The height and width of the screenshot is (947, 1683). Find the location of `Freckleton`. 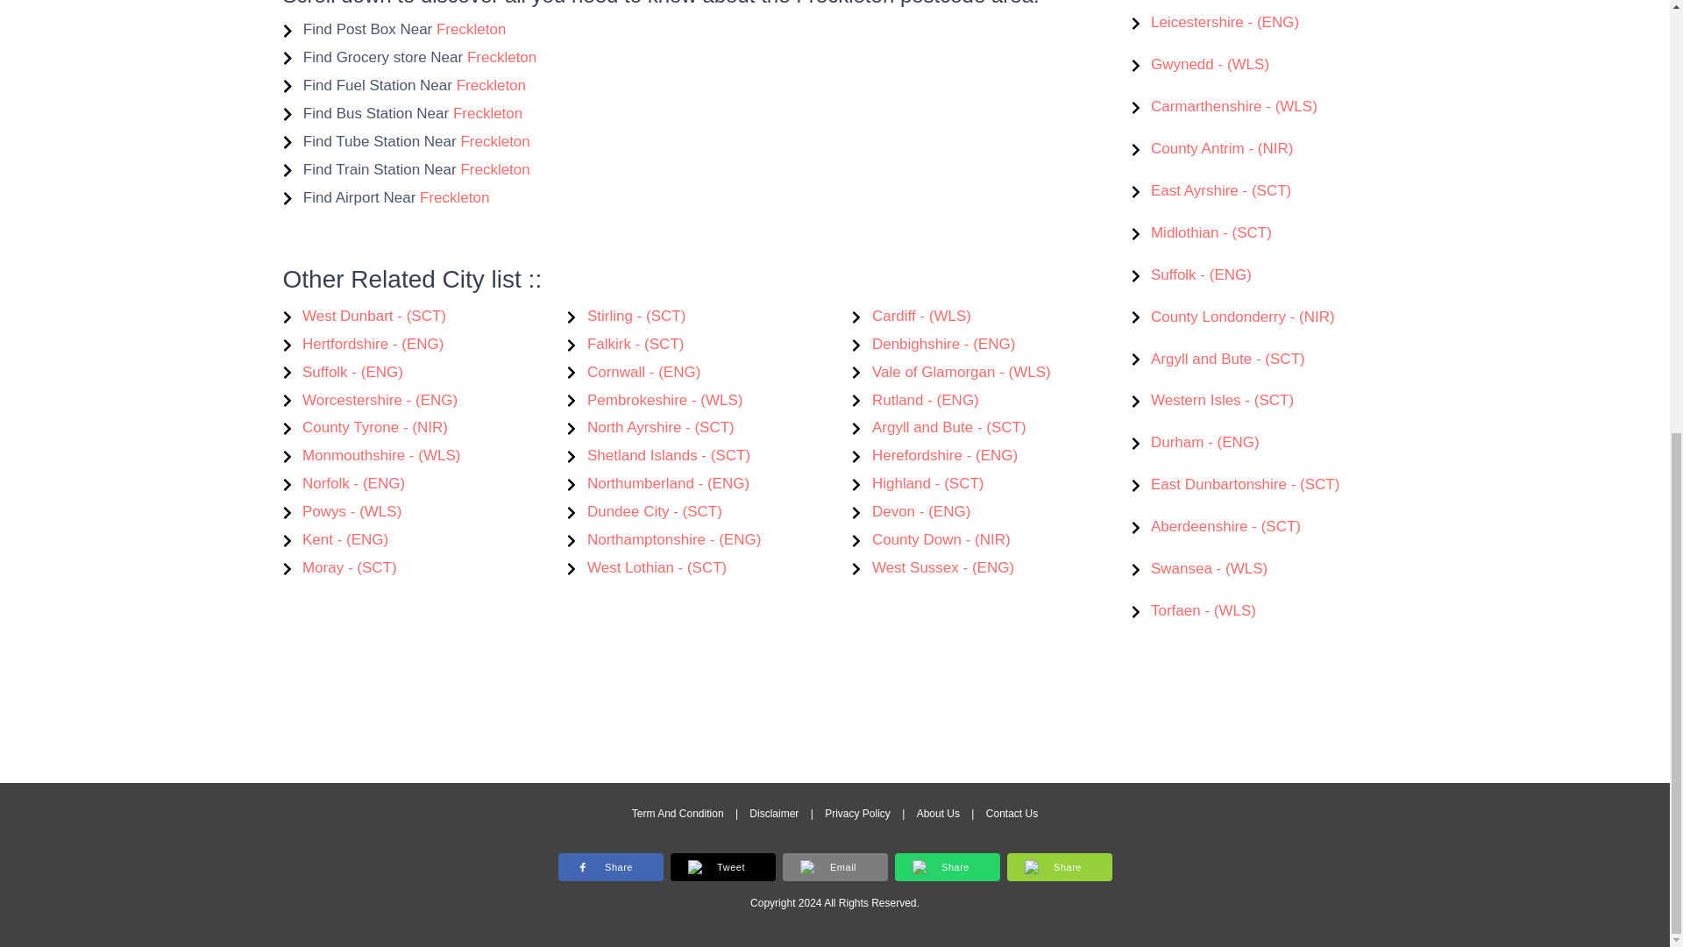

Freckleton is located at coordinates (471, 29).